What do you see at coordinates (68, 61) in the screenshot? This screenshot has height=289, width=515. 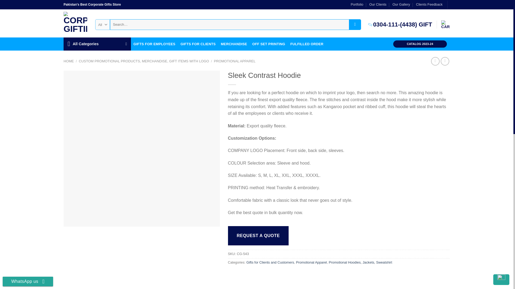 I see `HOME` at bounding box center [68, 61].